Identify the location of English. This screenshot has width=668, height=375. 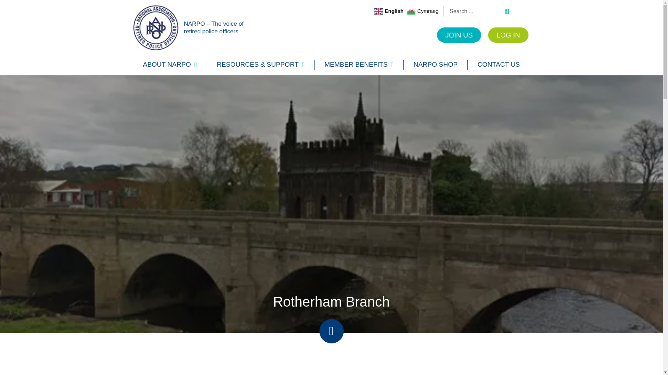
(389, 11).